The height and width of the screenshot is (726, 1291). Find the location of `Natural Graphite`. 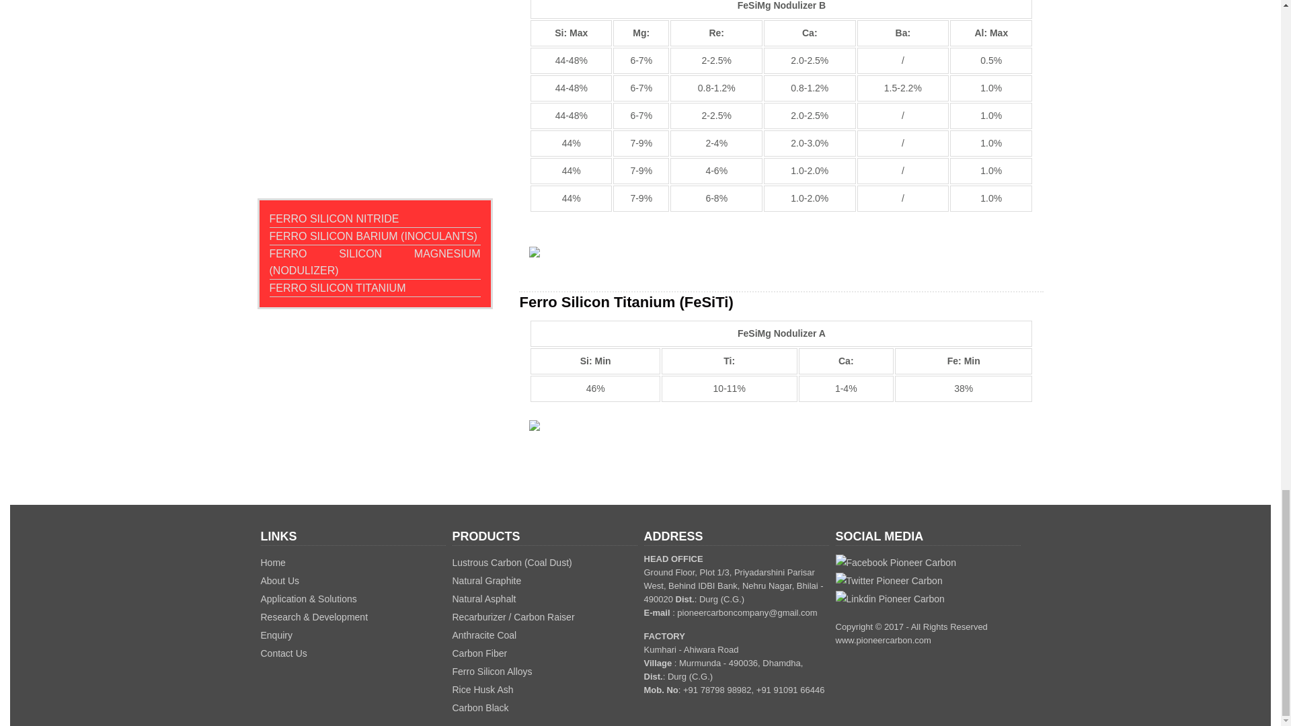

Natural Graphite is located at coordinates (487, 581).